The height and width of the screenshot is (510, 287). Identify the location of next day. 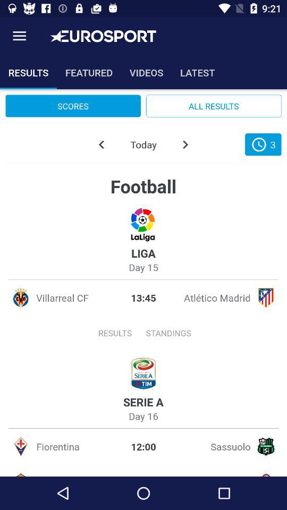
(185, 144).